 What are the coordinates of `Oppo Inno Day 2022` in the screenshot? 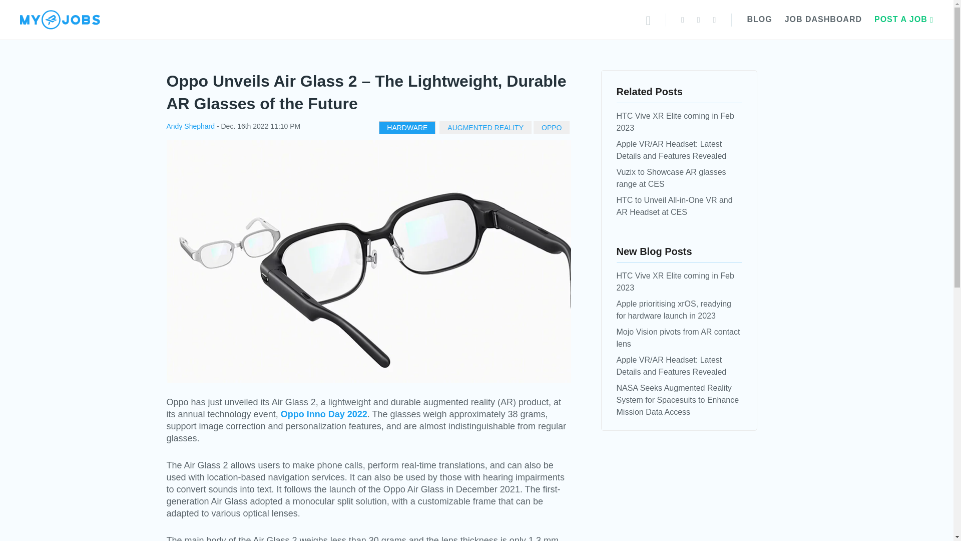 It's located at (323, 414).